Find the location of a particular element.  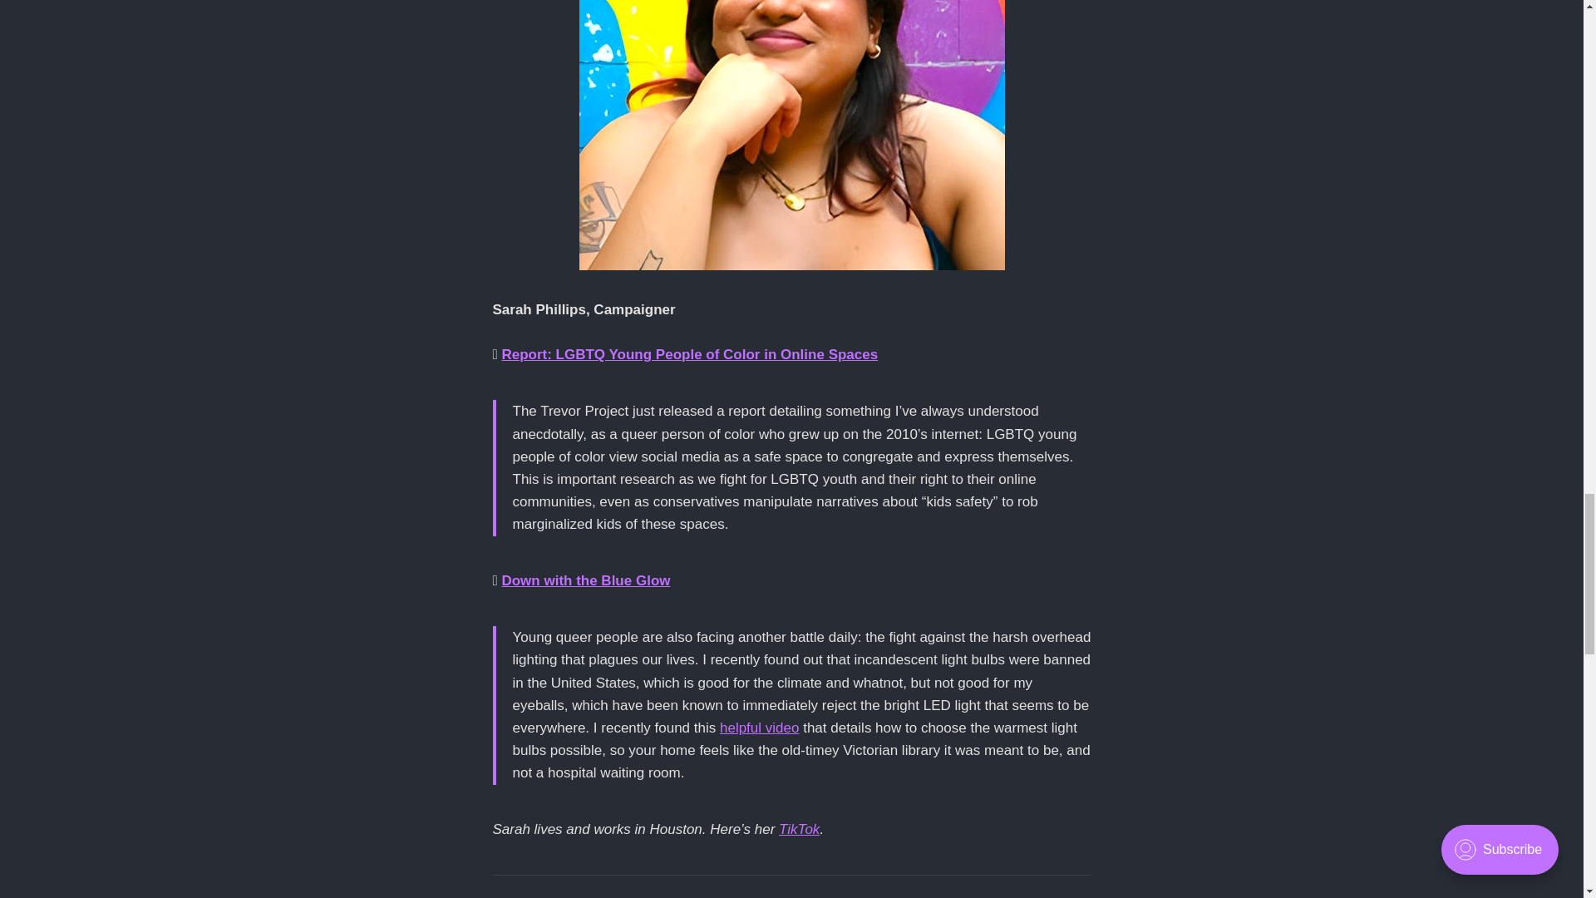

TikTok is located at coordinates (799, 829).